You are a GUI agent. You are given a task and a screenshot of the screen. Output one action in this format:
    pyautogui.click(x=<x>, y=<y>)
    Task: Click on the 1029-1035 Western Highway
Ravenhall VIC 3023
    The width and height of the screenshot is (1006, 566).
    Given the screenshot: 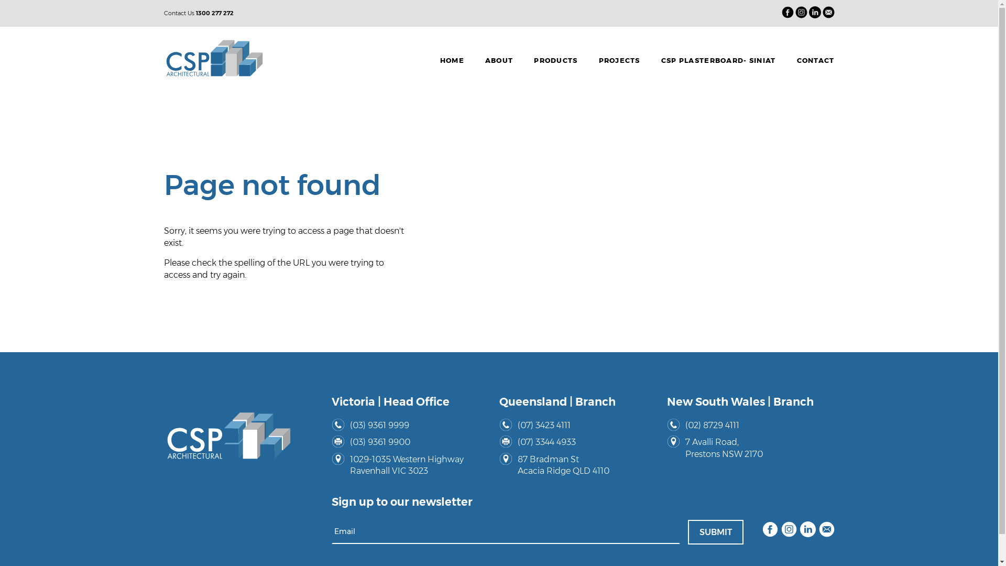 What is the action you would take?
    pyautogui.click(x=412, y=465)
    